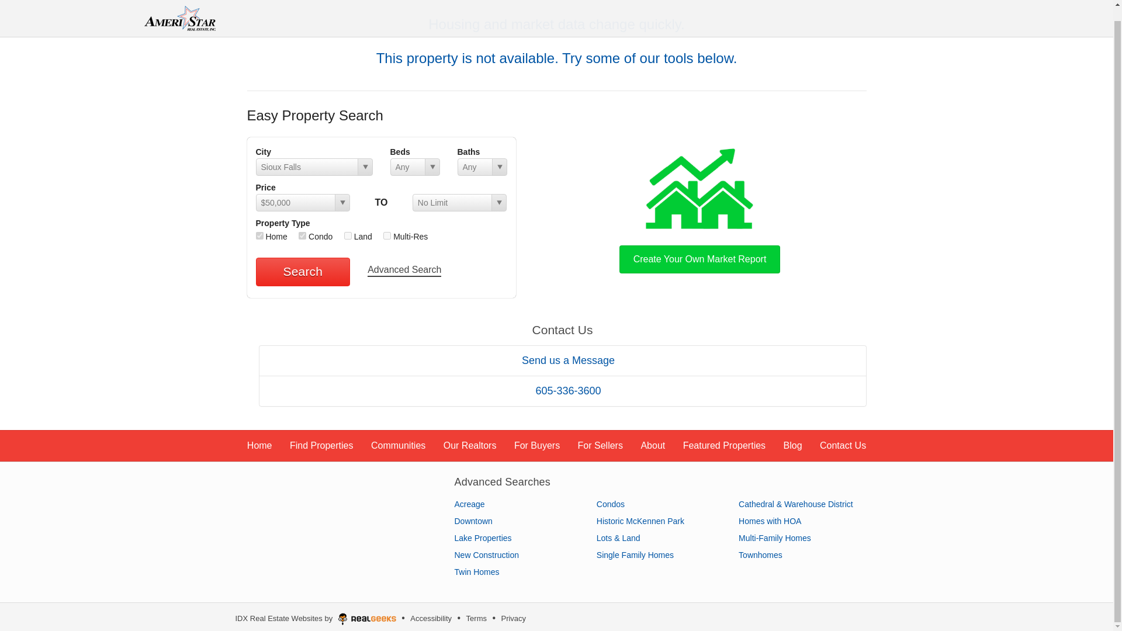  I want to click on Search, so click(303, 271).